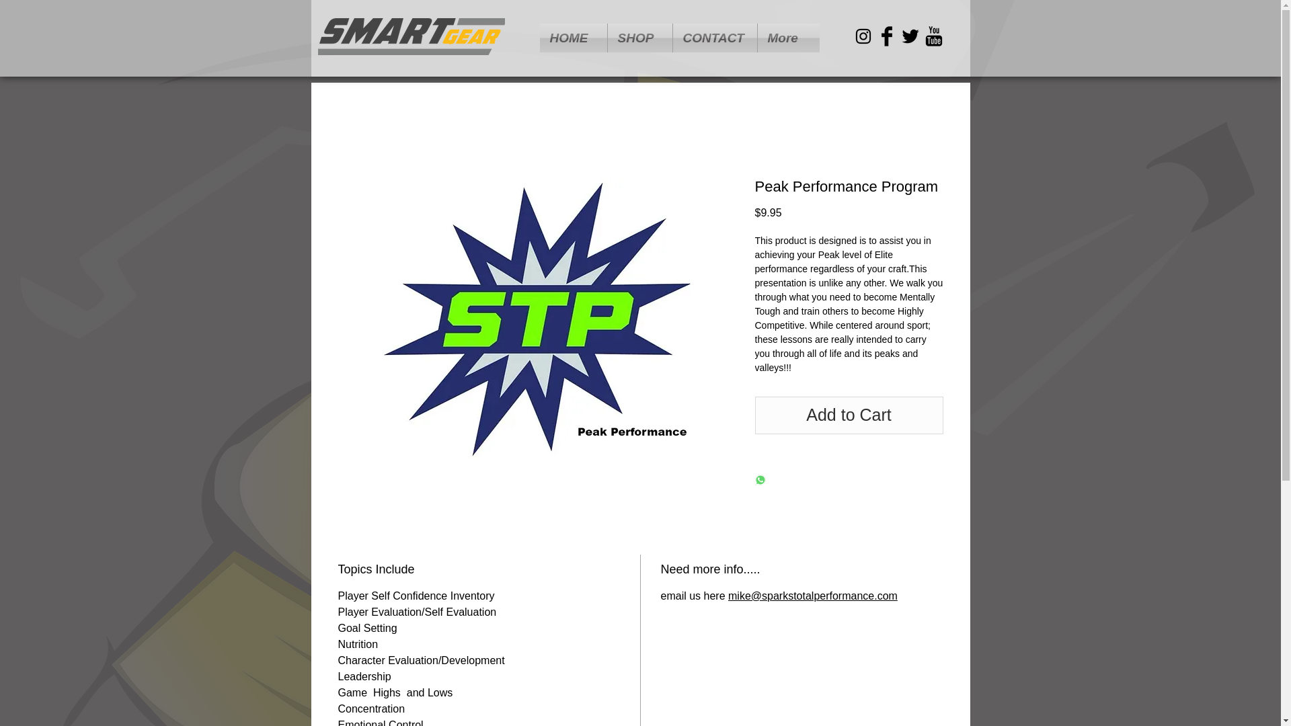 This screenshot has height=726, width=1291. I want to click on CONTACT, so click(714, 38).